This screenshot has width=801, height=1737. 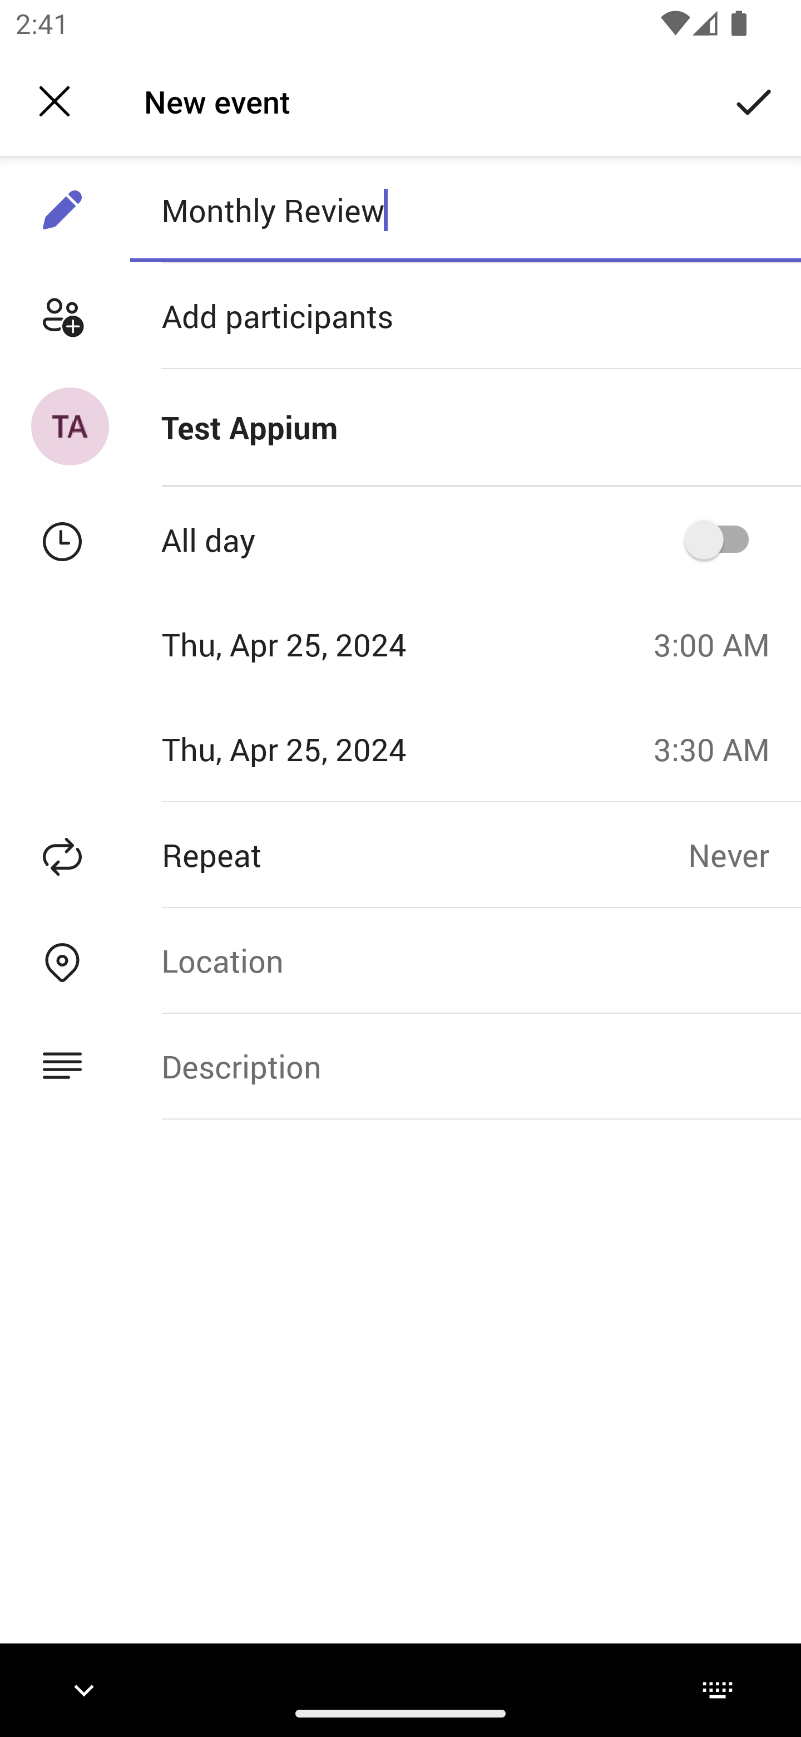 I want to click on Back, so click(x=55, y=101).